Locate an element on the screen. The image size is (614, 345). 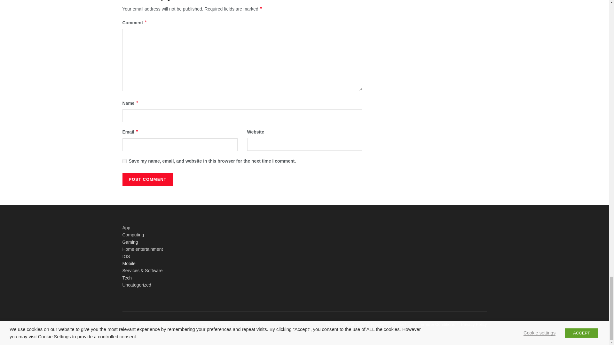
Jegtheme is located at coordinates (244, 324).